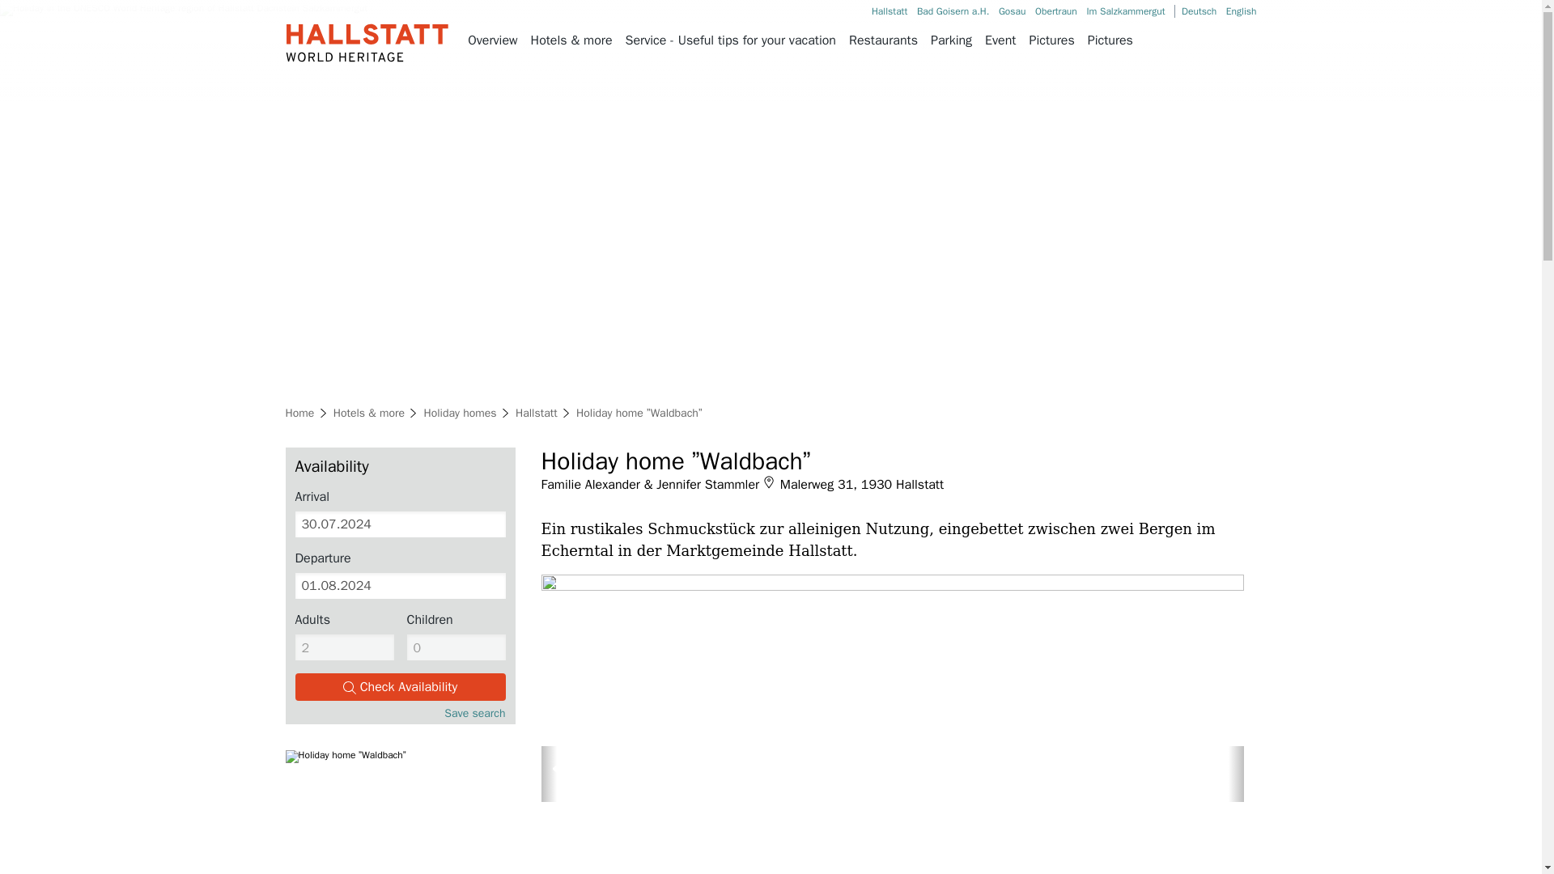  Describe the element at coordinates (952, 40) in the screenshot. I see `Zur Seite Parking in Hallstatt` at that location.